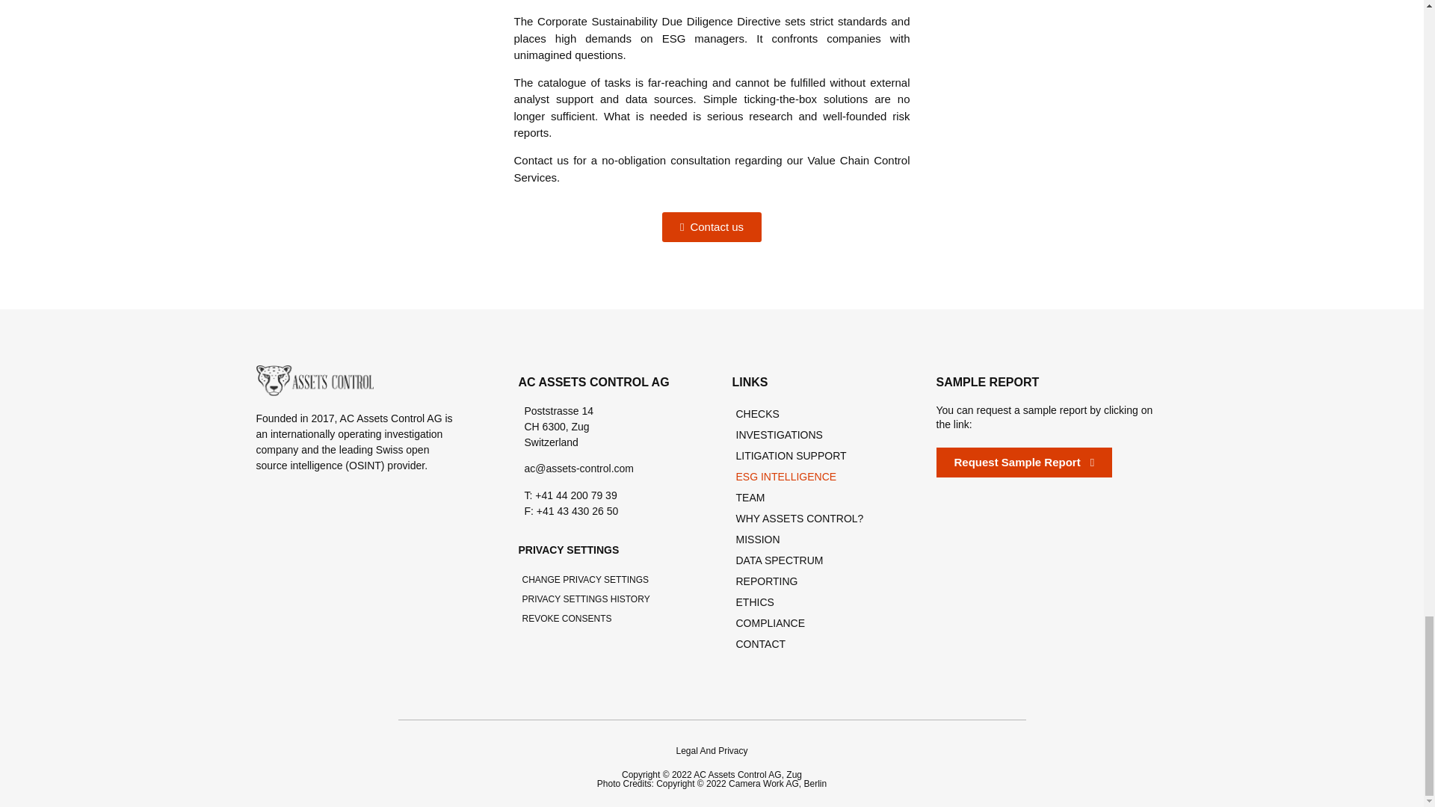  I want to click on Contact us, so click(712, 227).